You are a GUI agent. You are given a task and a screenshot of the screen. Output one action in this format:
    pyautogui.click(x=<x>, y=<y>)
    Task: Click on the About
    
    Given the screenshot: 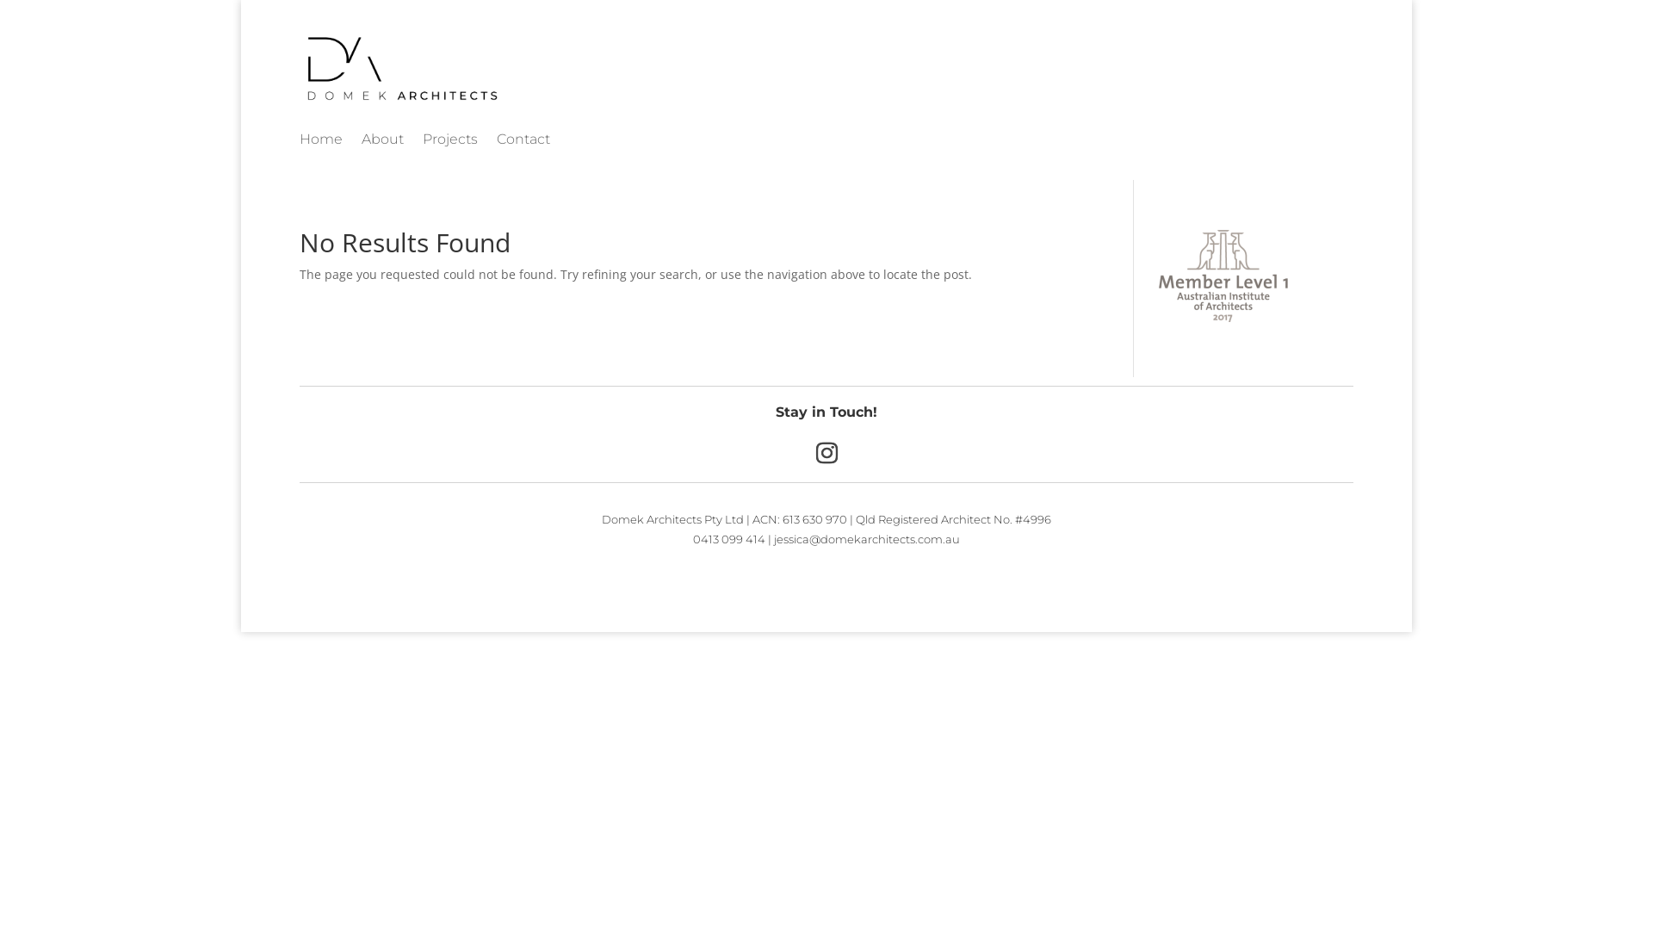 What is the action you would take?
    pyautogui.click(x=382, y=143)
    